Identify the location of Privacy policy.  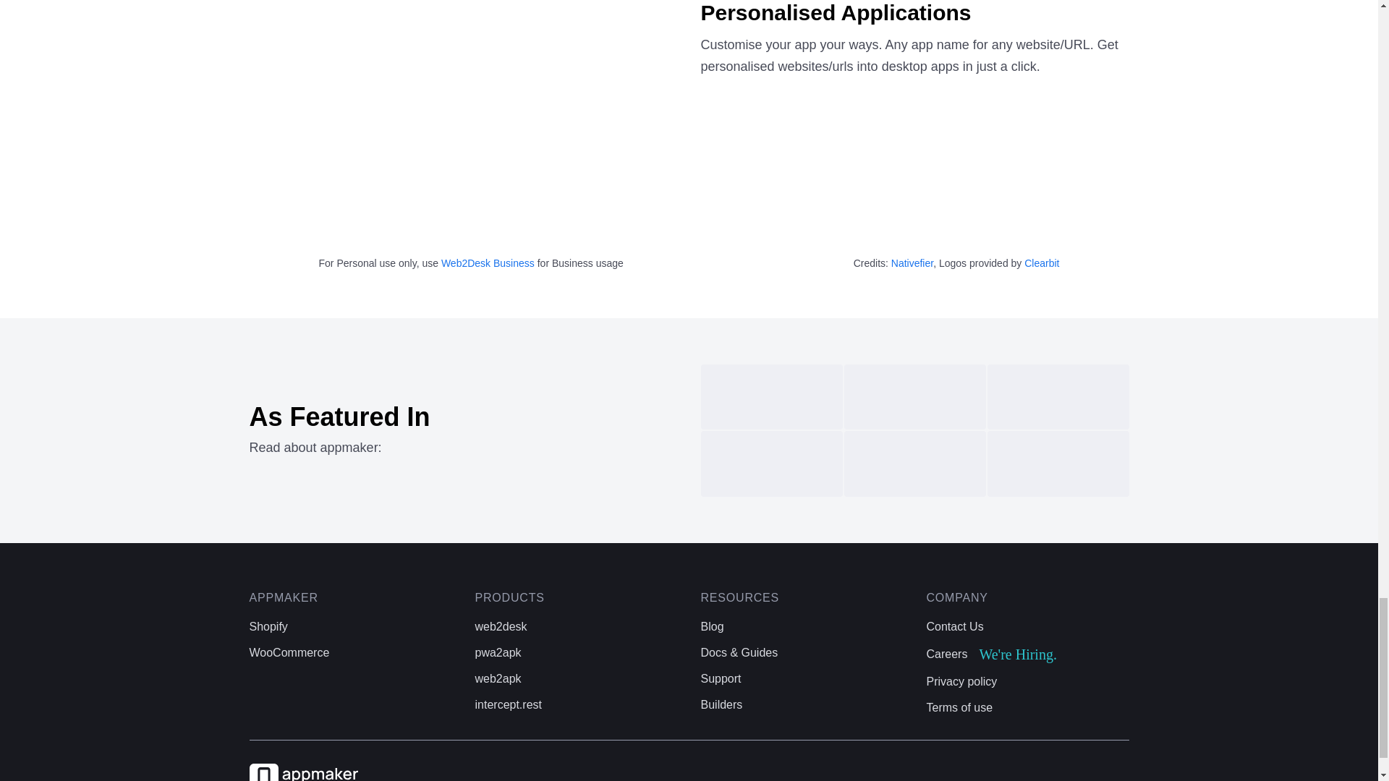
(961, 681).